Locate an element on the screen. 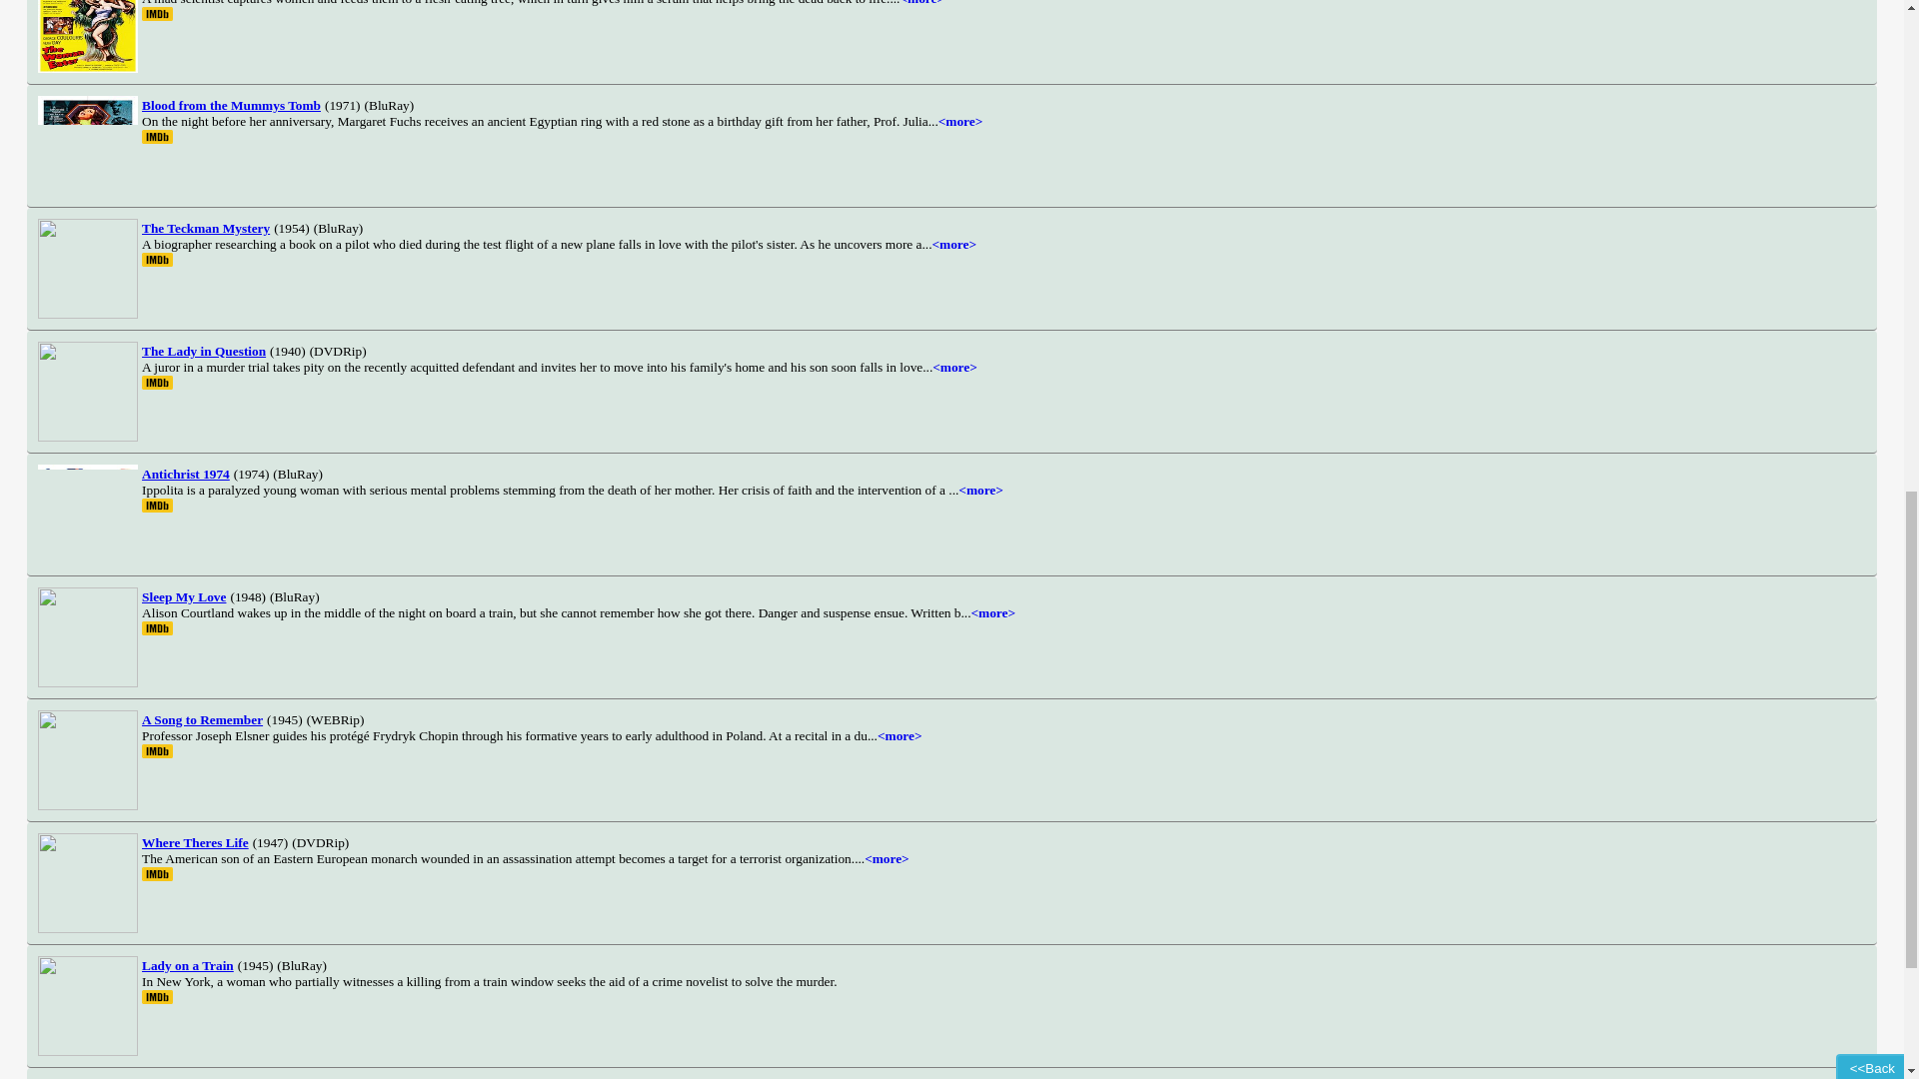  Antichrist 1974 is located at coordinates (186, 473).